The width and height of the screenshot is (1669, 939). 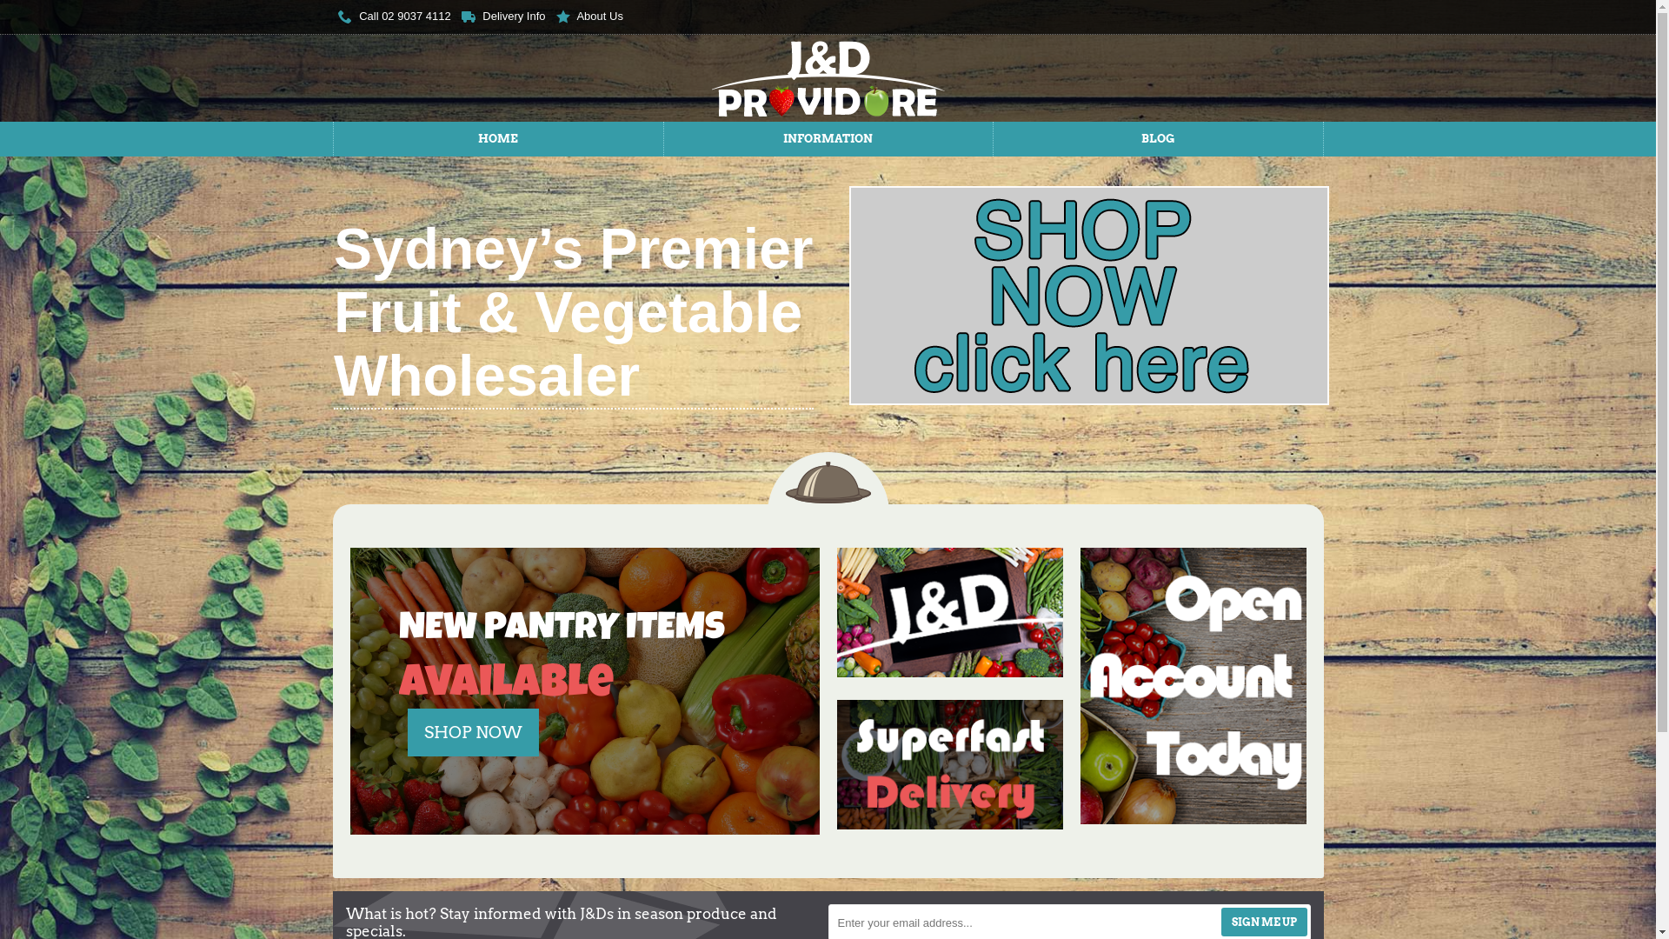 I want to click on SIGN ME UP, so click(x=1264, y=922).